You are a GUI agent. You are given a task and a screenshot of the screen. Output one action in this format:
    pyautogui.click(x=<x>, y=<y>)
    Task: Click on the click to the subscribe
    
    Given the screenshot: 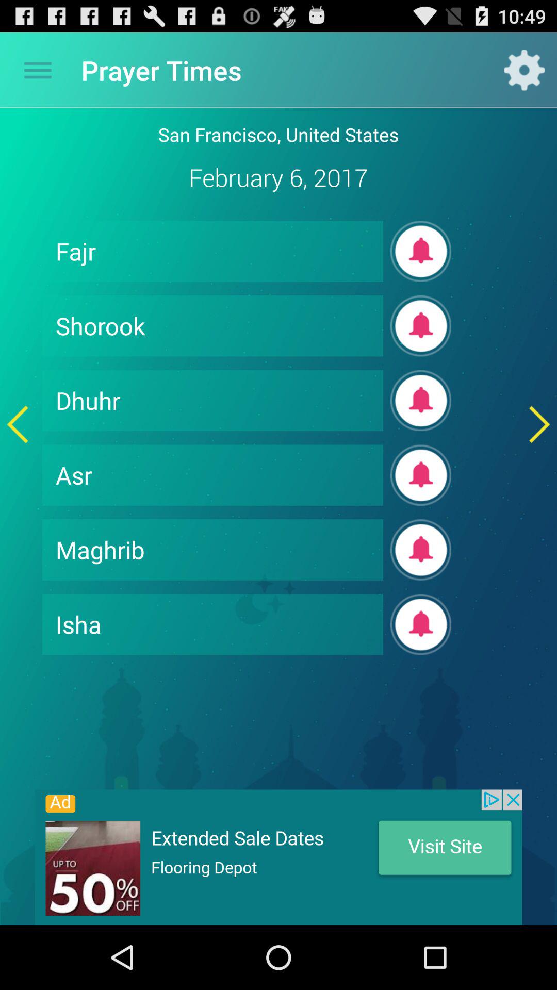 What is the action you would take?
    pyautogui.click(x=421, y=326)
    